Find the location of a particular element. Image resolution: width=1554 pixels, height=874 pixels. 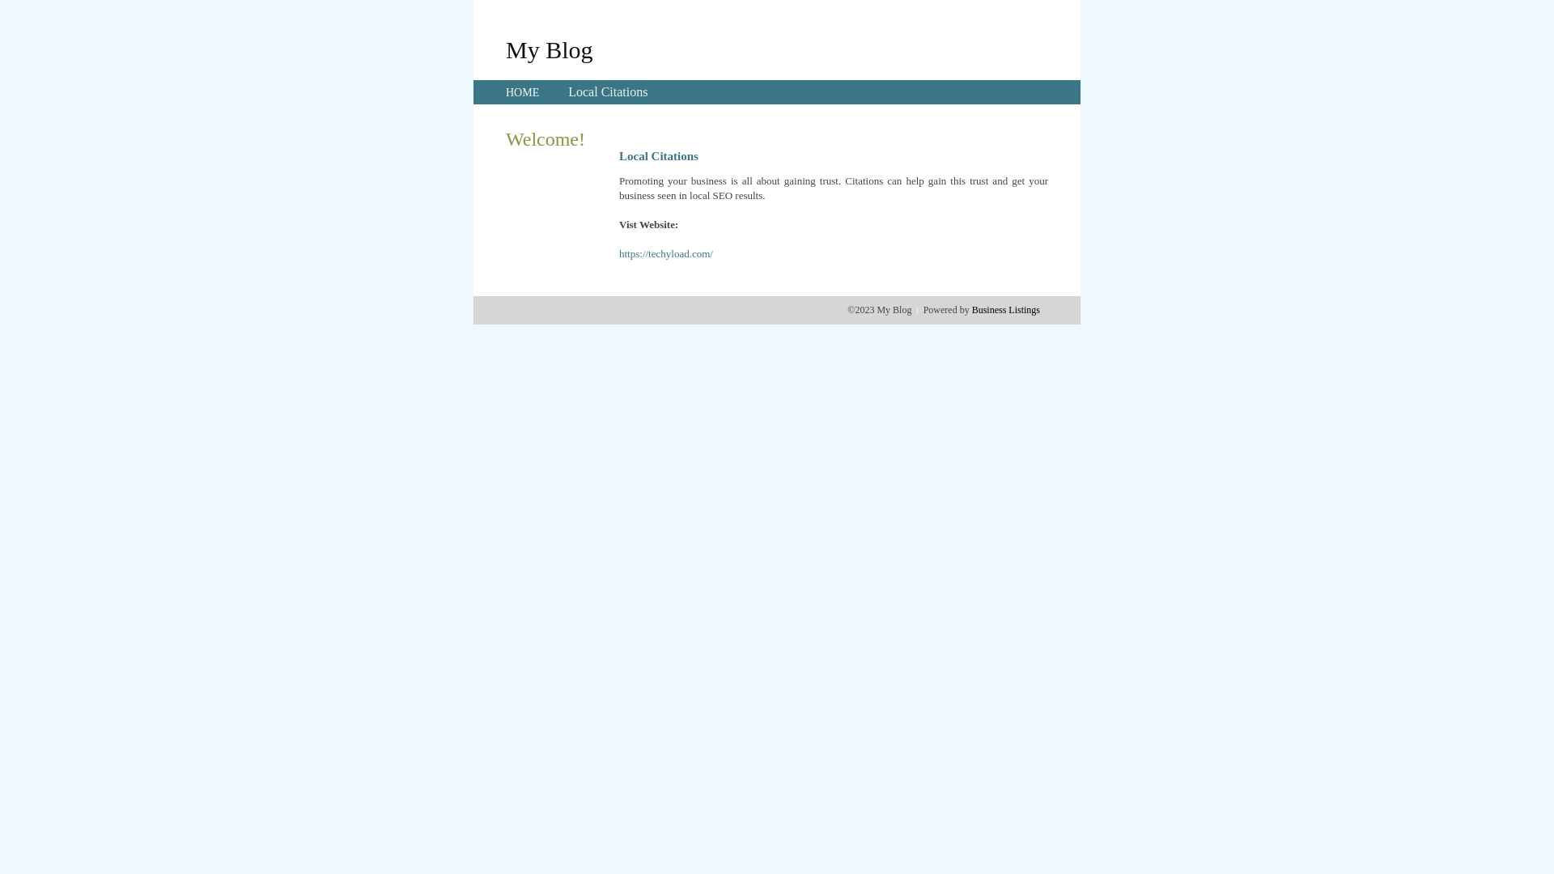

My Blog is located at coordinates (550, 49).